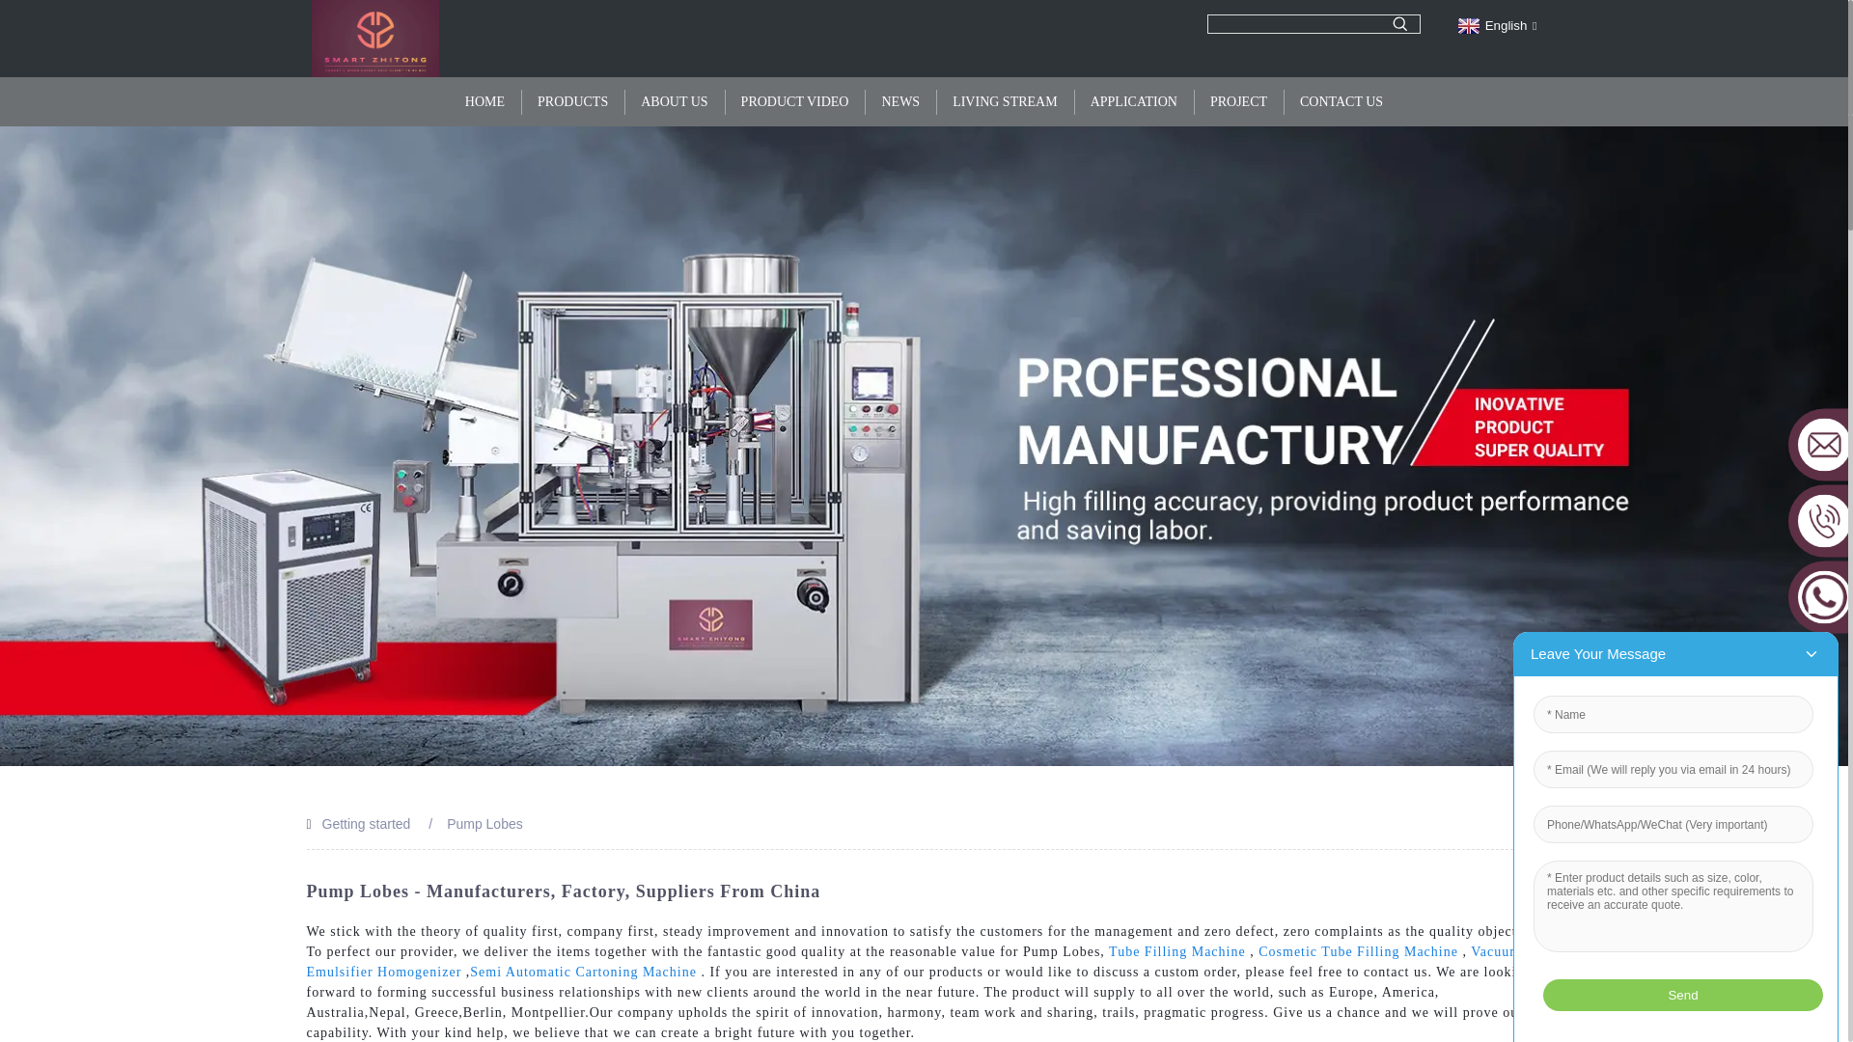 This screenshot has width=1853, height=1042. What do you see at coordinates (1005, 102) in the screenshot?
I see `LIVING STREAM` at bounding box center [1005, 102].